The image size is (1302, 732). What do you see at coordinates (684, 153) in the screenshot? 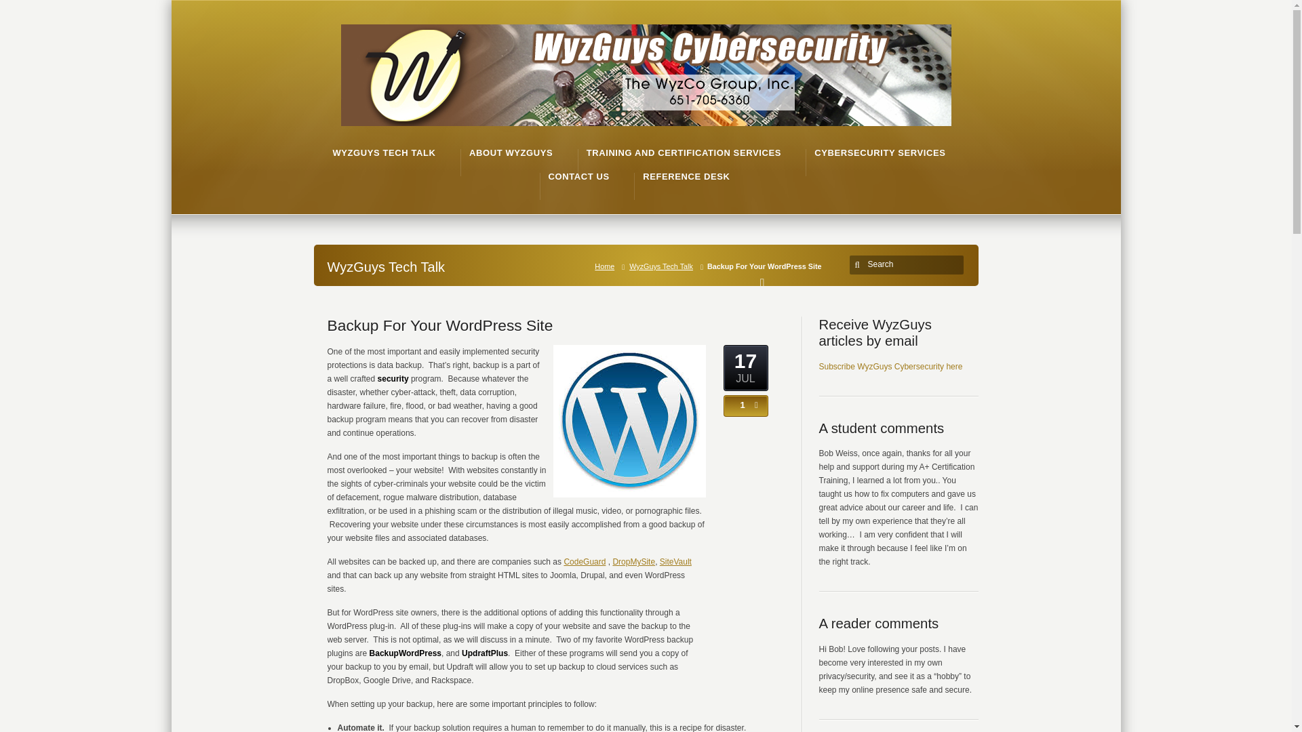
I see `TRAINING AND CERTIFICATION SERVICES` at bounding box center [684, 153].